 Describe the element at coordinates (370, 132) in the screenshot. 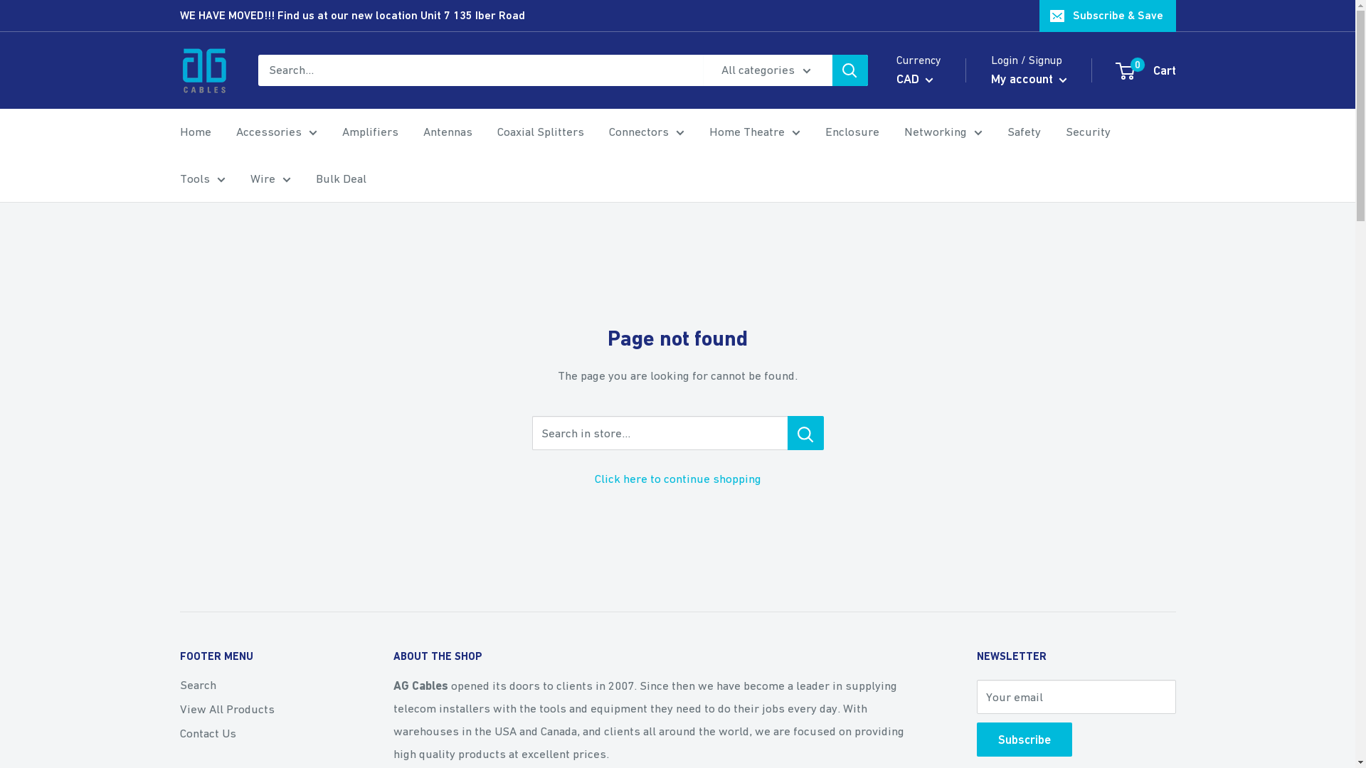

I see `Amplifiers` at that location.